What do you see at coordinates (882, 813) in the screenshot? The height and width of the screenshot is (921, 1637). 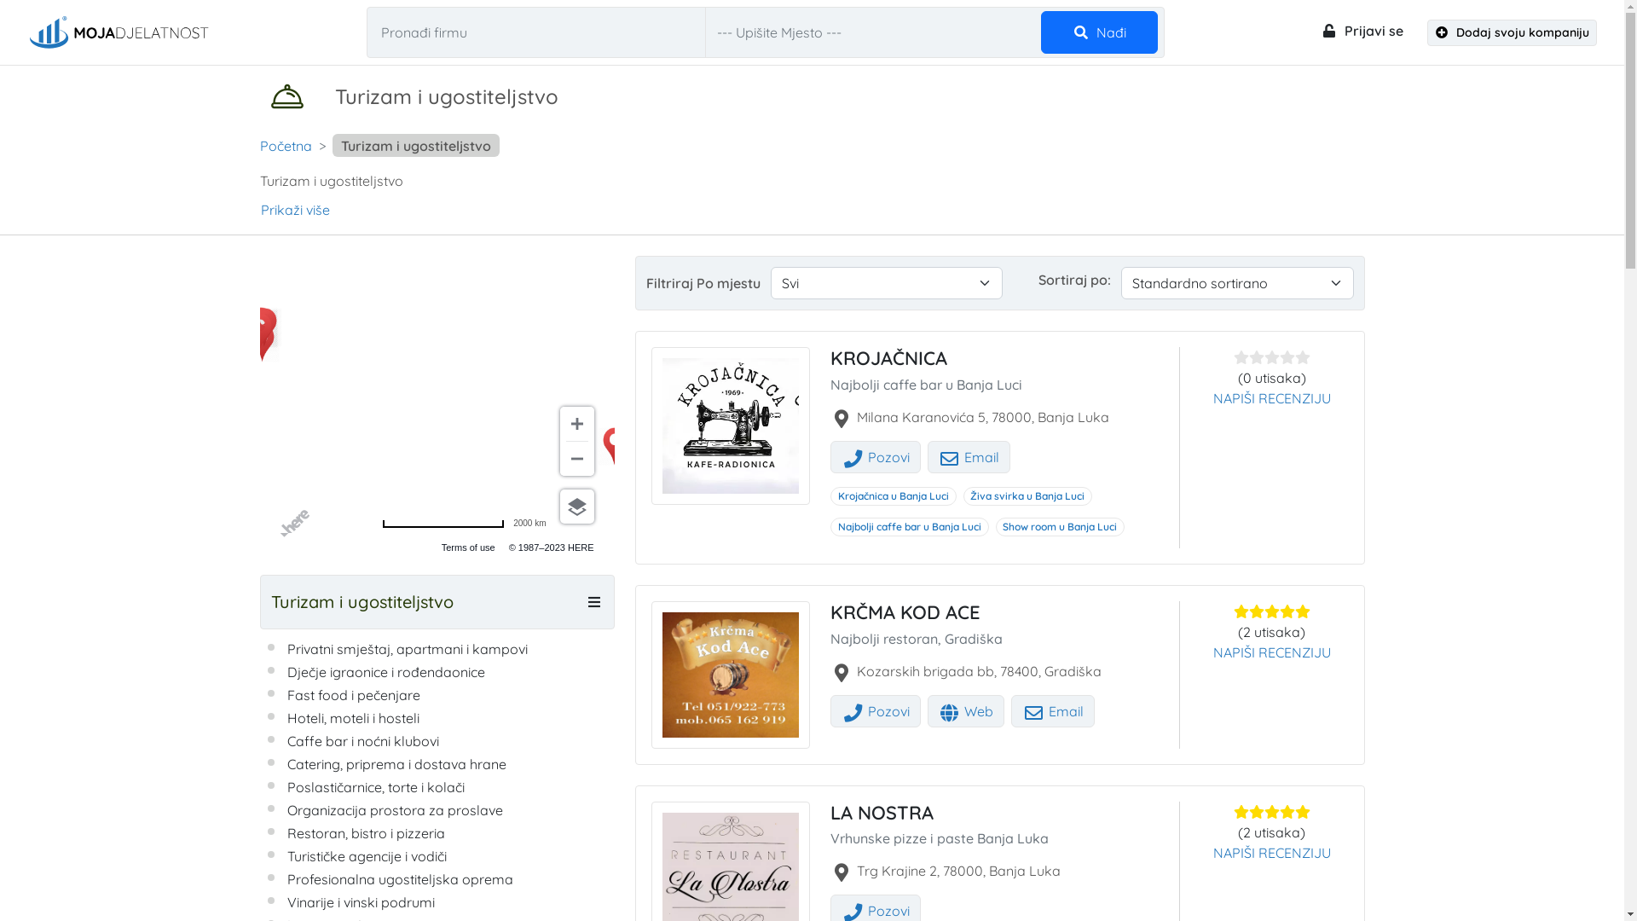 I see `LA NOSTRA` at bounding box center [882, 813].